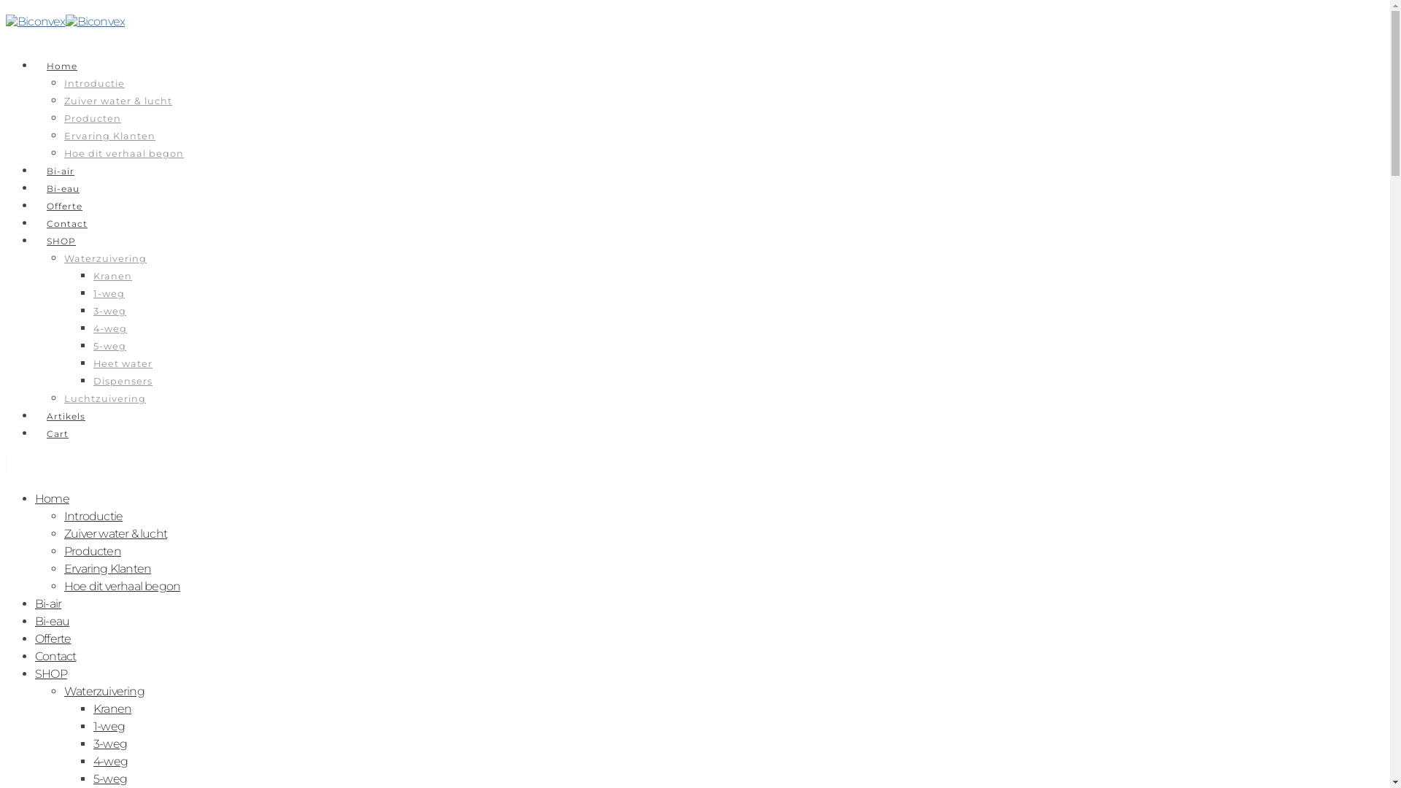 This screenshot has height=788, width=1401. I want to click on Home, so click(53, 499).